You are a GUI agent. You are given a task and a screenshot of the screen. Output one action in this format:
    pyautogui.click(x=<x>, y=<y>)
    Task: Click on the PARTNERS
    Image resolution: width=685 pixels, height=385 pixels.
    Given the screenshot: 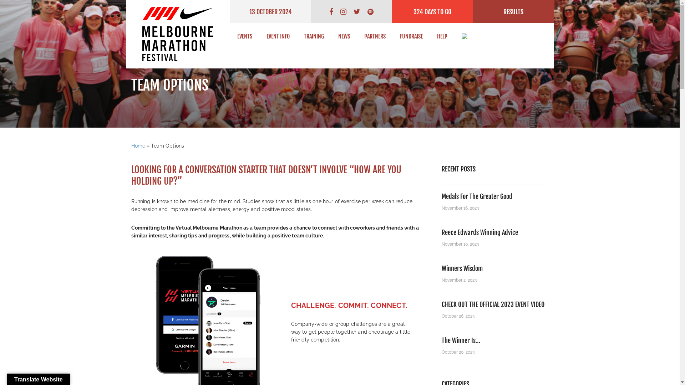 What is the action you would take?
    pyautogui.click(x=375, y=38)
    